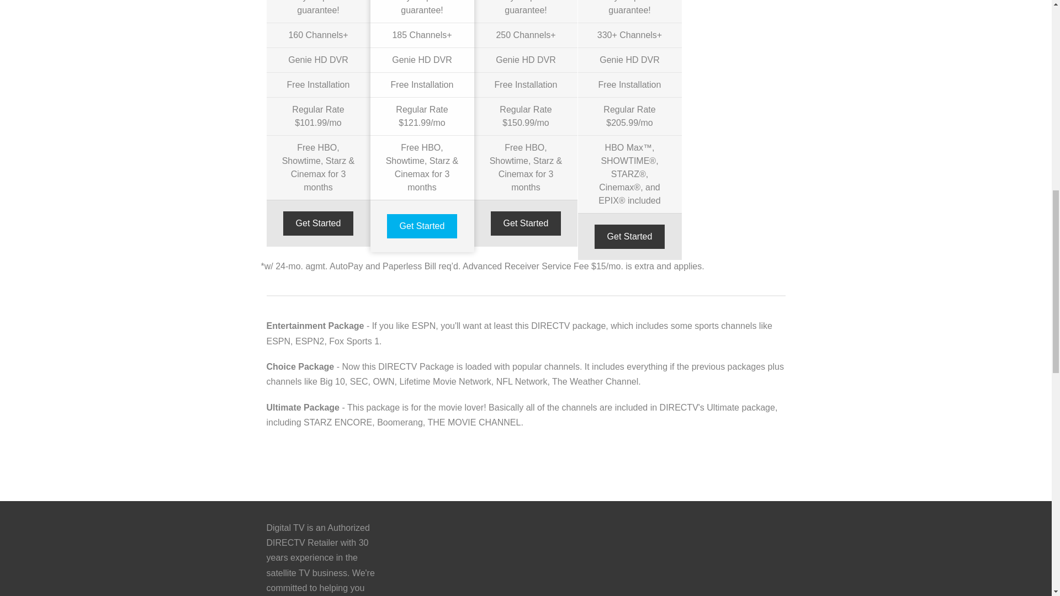 Image resolution: width=1060 pixels, height=596 pixels. What do you see at coordinates (526, 223) in the screenshot?
I see `Get Started` at bounding box center [526, 223].